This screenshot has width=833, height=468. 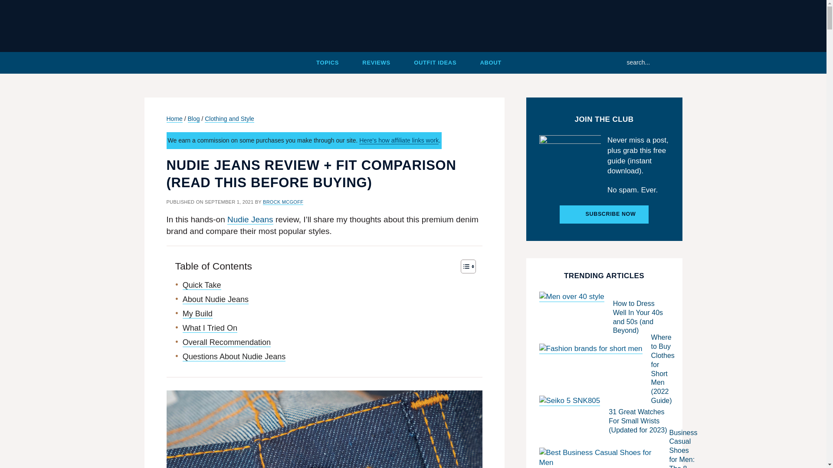 I want to click on Overall Recommendation, so click(x=226, y=342).